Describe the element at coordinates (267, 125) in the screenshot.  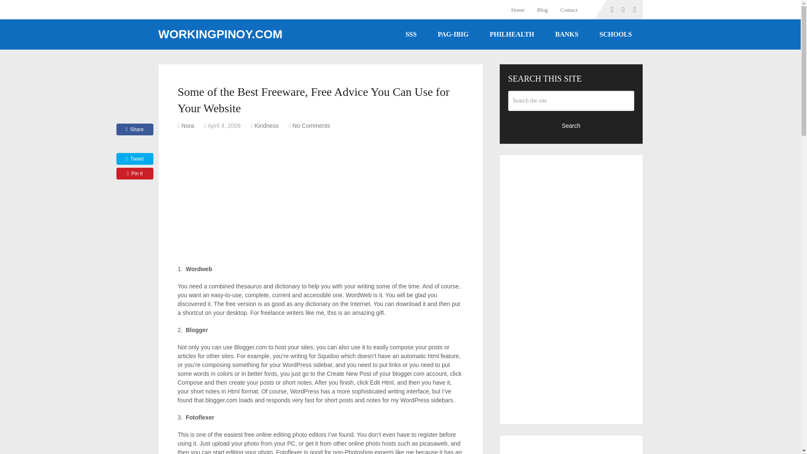
I see `View all posts in Kindness` at that location.